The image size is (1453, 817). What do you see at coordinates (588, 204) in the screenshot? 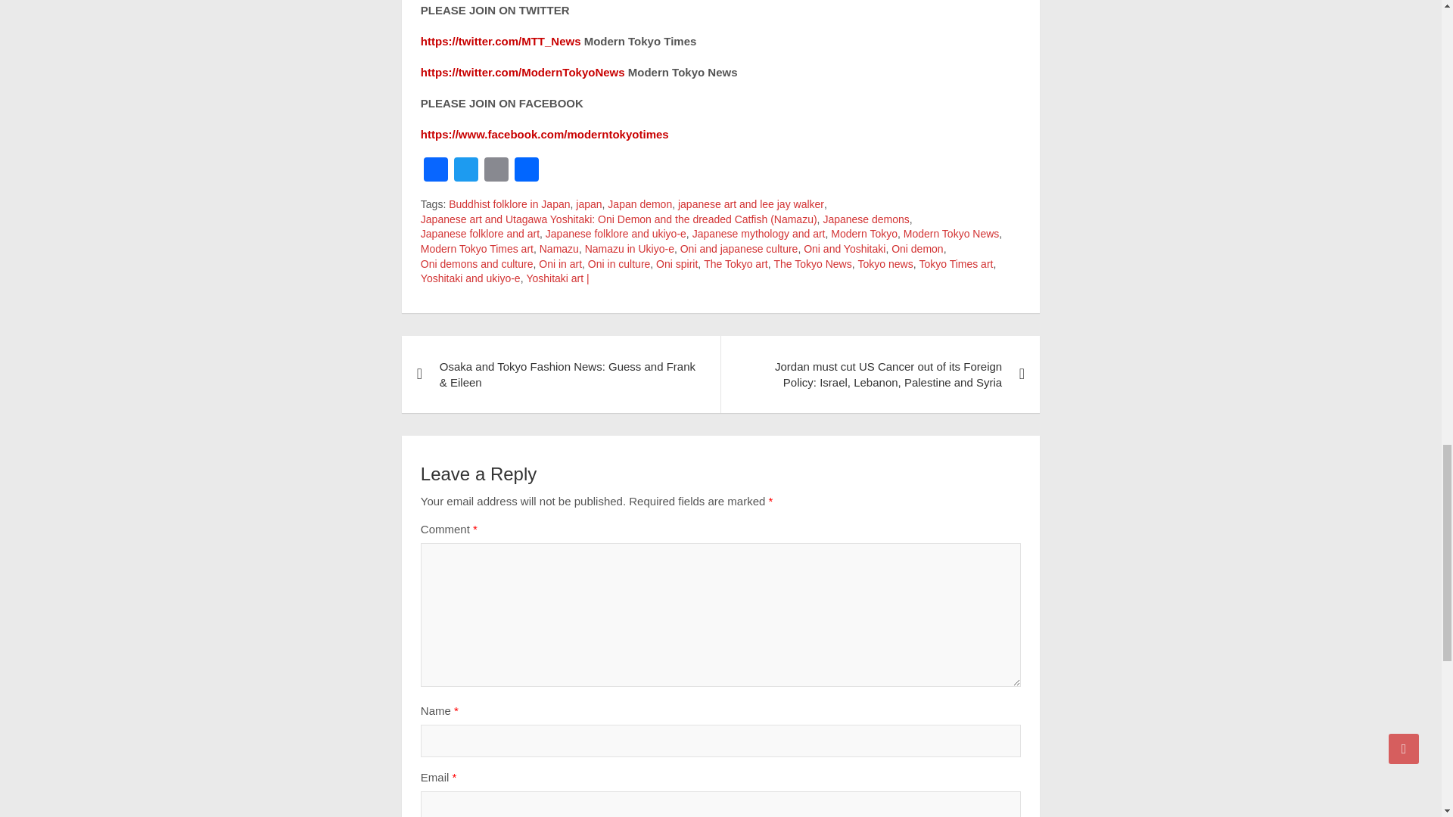
I see `japan` at bounding box center [588, 204].